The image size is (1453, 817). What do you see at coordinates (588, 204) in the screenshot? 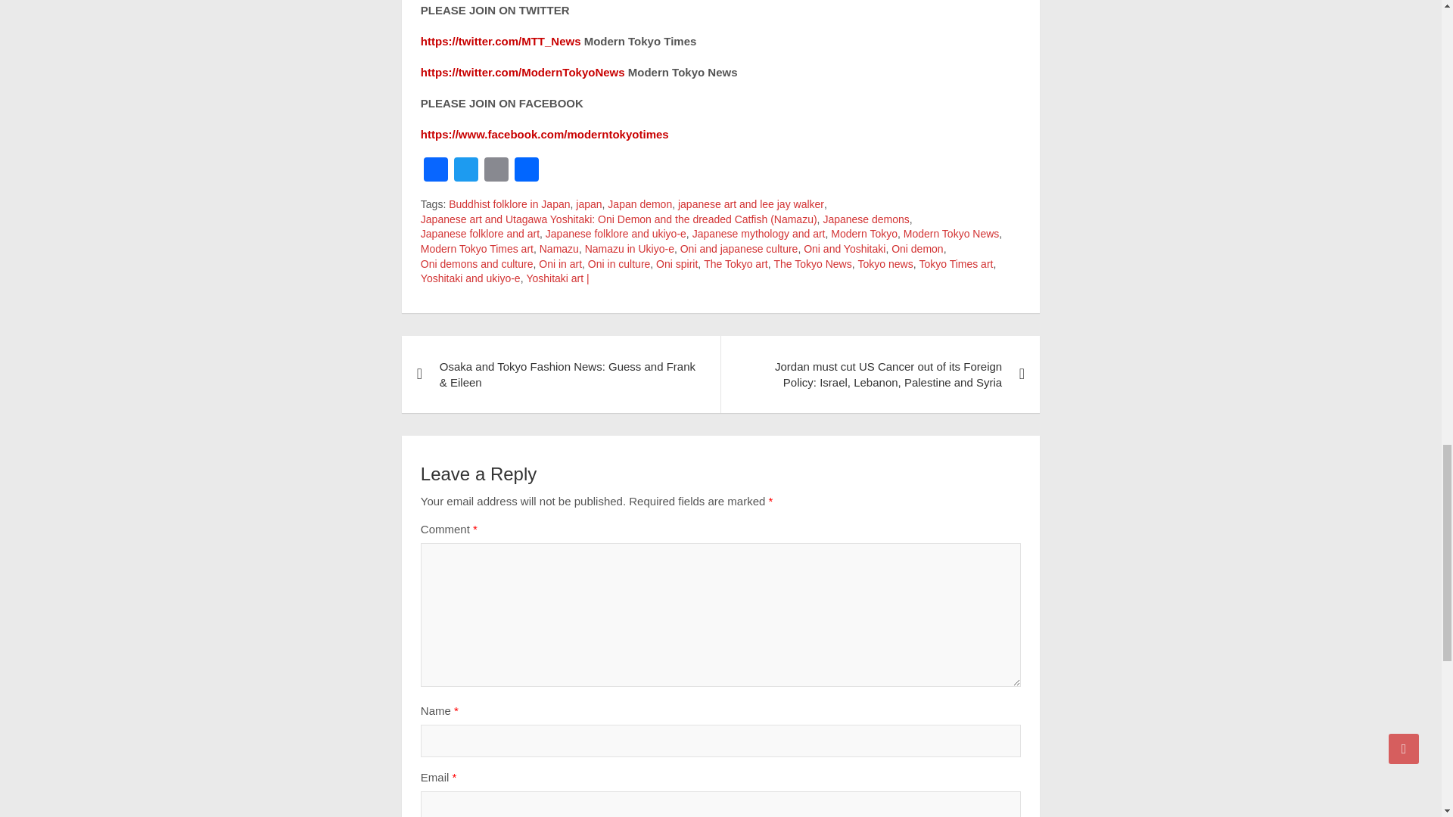
I see `japan` at bounding box center [588, 204].